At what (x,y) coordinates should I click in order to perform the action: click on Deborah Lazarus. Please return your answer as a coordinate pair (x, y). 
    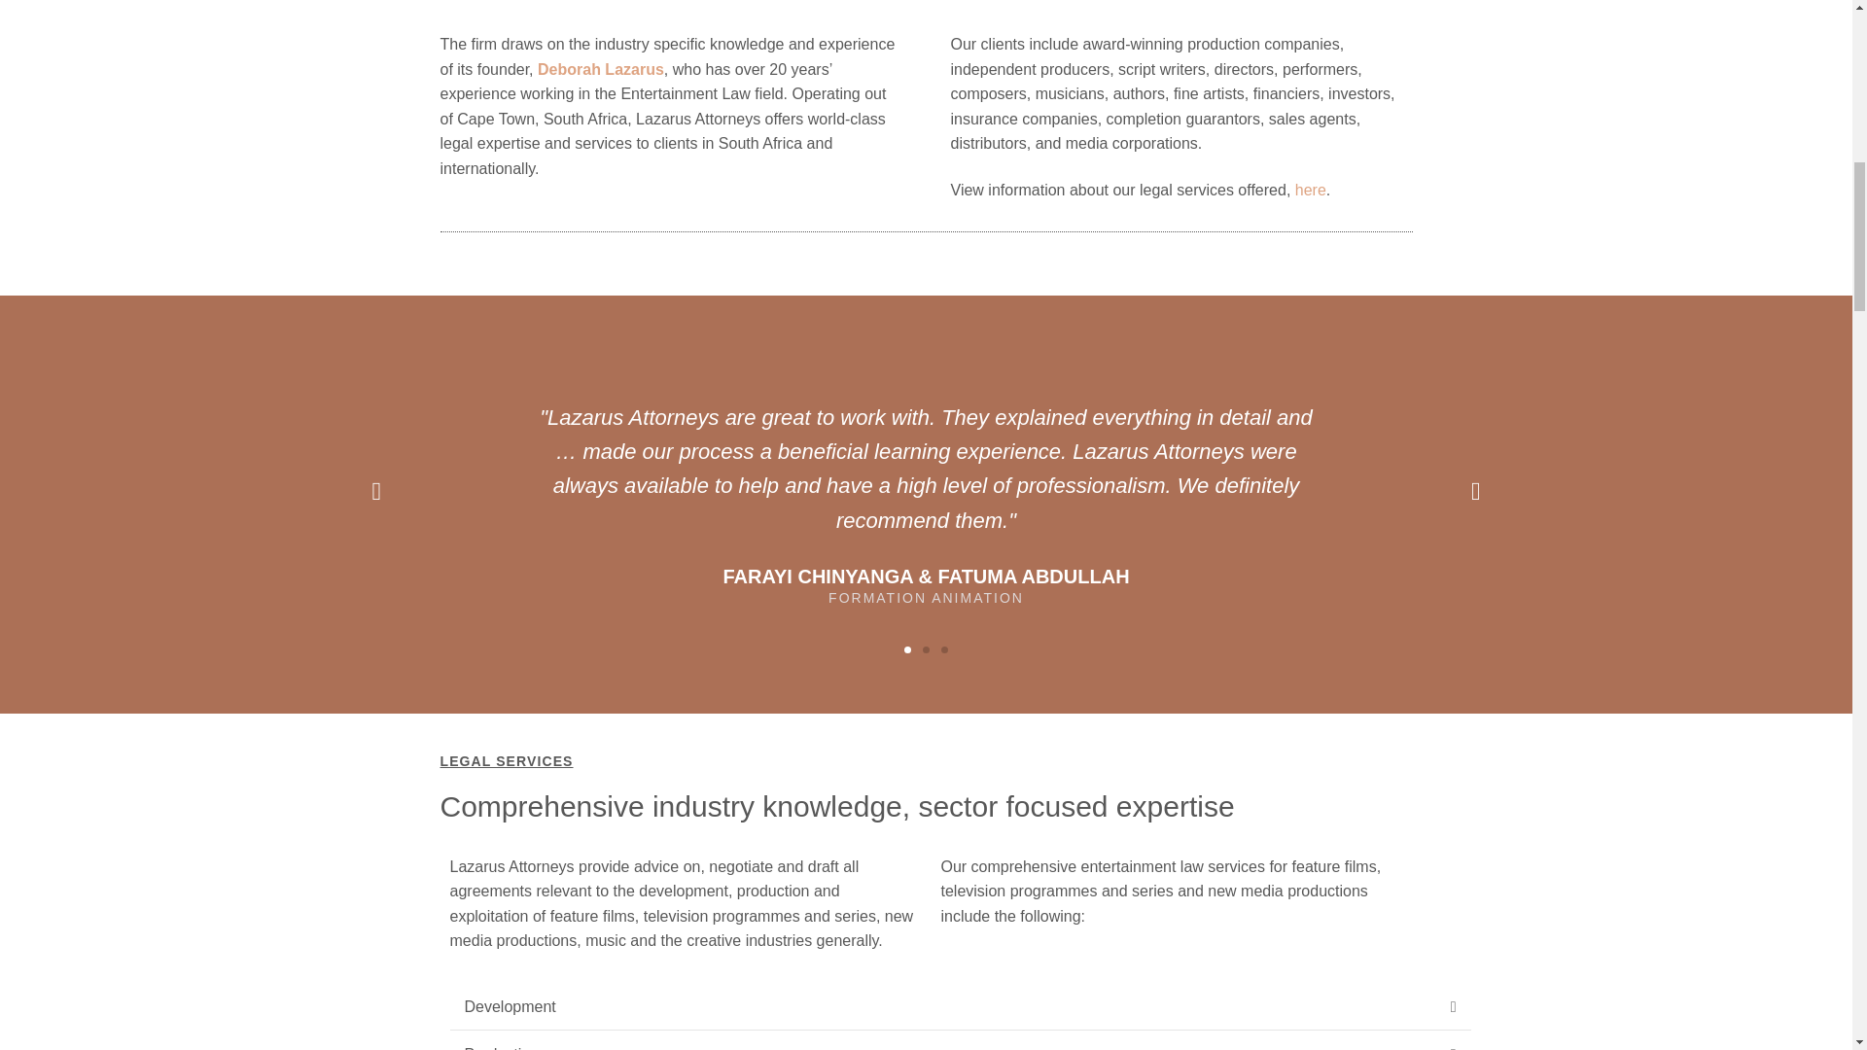
    Looking at the image, I should click on (601, 68).